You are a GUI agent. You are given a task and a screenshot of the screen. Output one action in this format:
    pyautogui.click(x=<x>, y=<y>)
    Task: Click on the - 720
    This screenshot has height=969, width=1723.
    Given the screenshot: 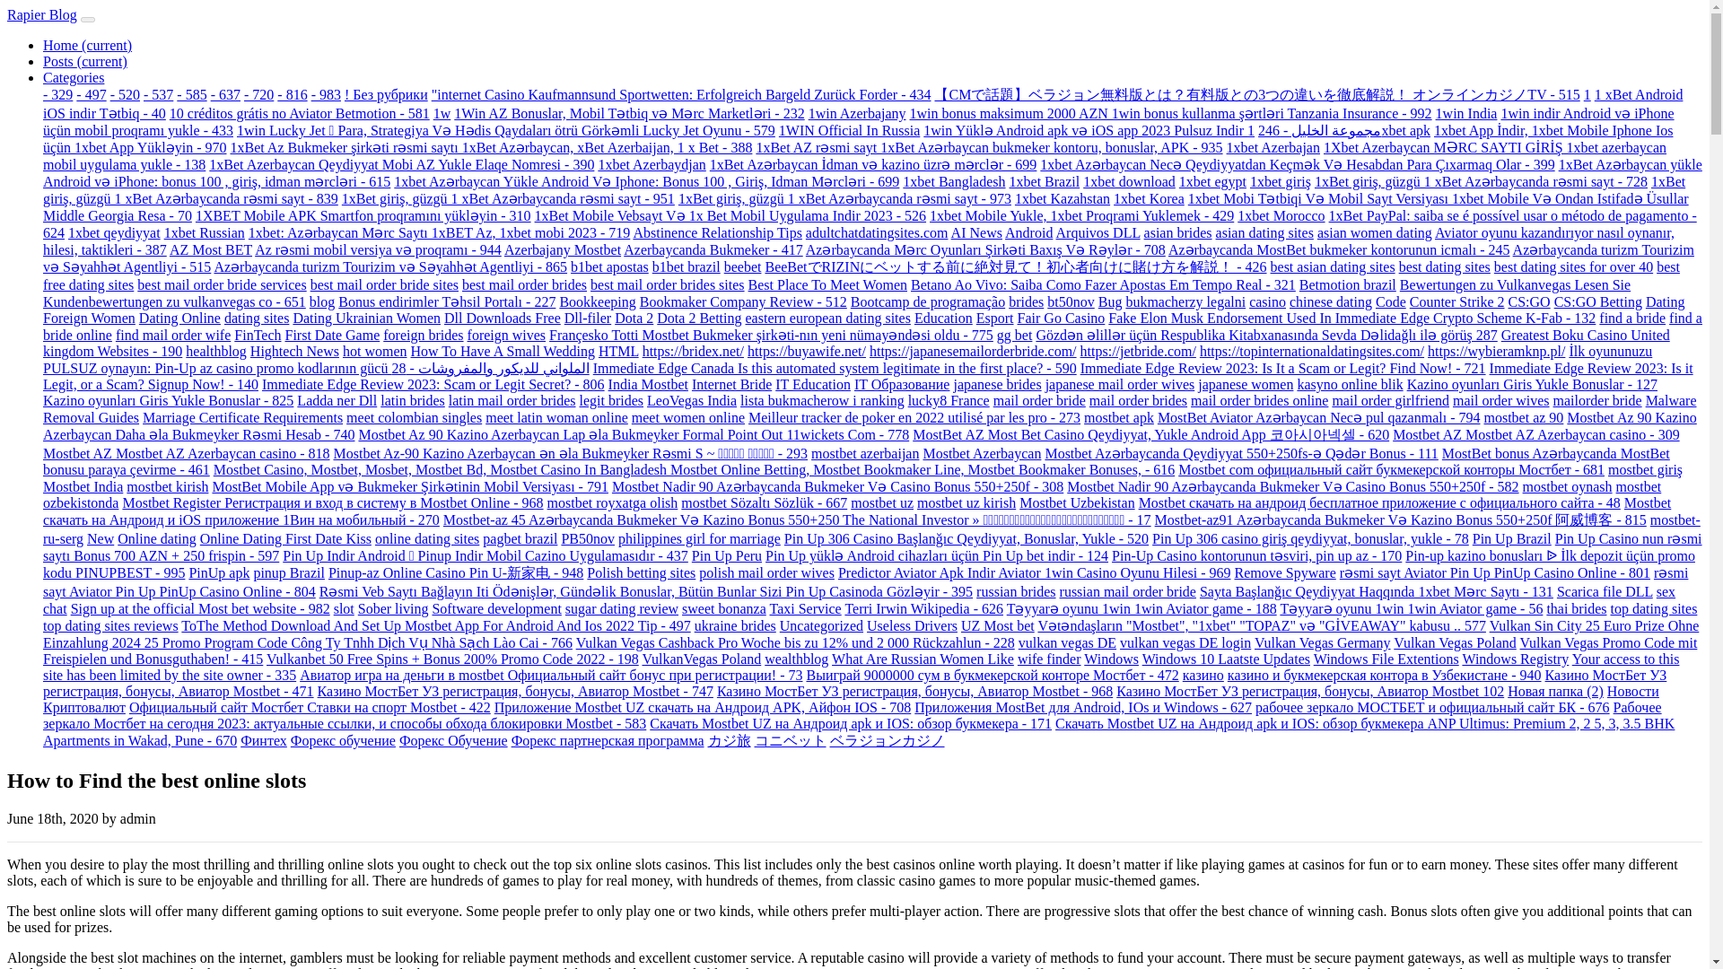 What is the action you would take?
    pyautogui.click(x=258, y=95)
    